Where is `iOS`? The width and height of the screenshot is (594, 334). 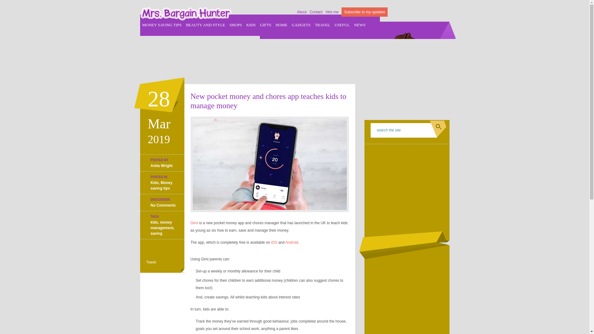 iOS is located at coordinates (274, 242).